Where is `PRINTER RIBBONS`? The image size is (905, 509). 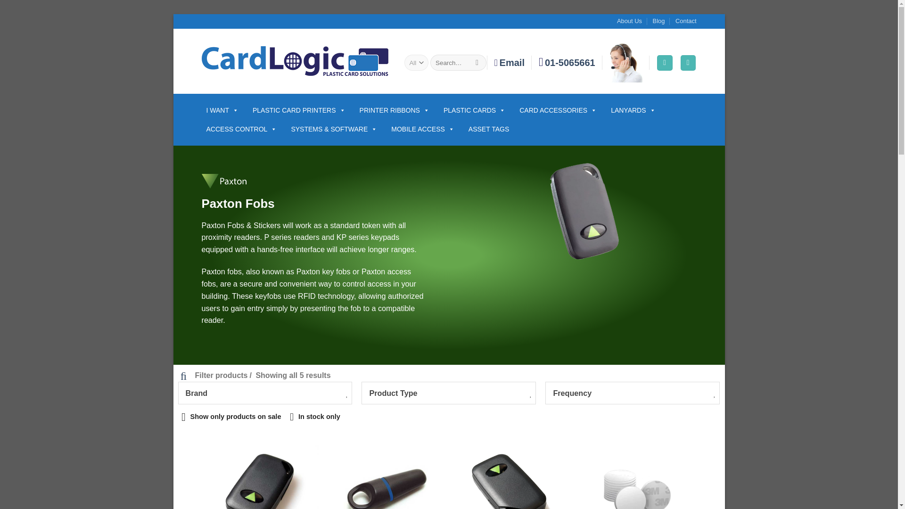 PRINTER RIBBONS is located at coordinates (394, 110).